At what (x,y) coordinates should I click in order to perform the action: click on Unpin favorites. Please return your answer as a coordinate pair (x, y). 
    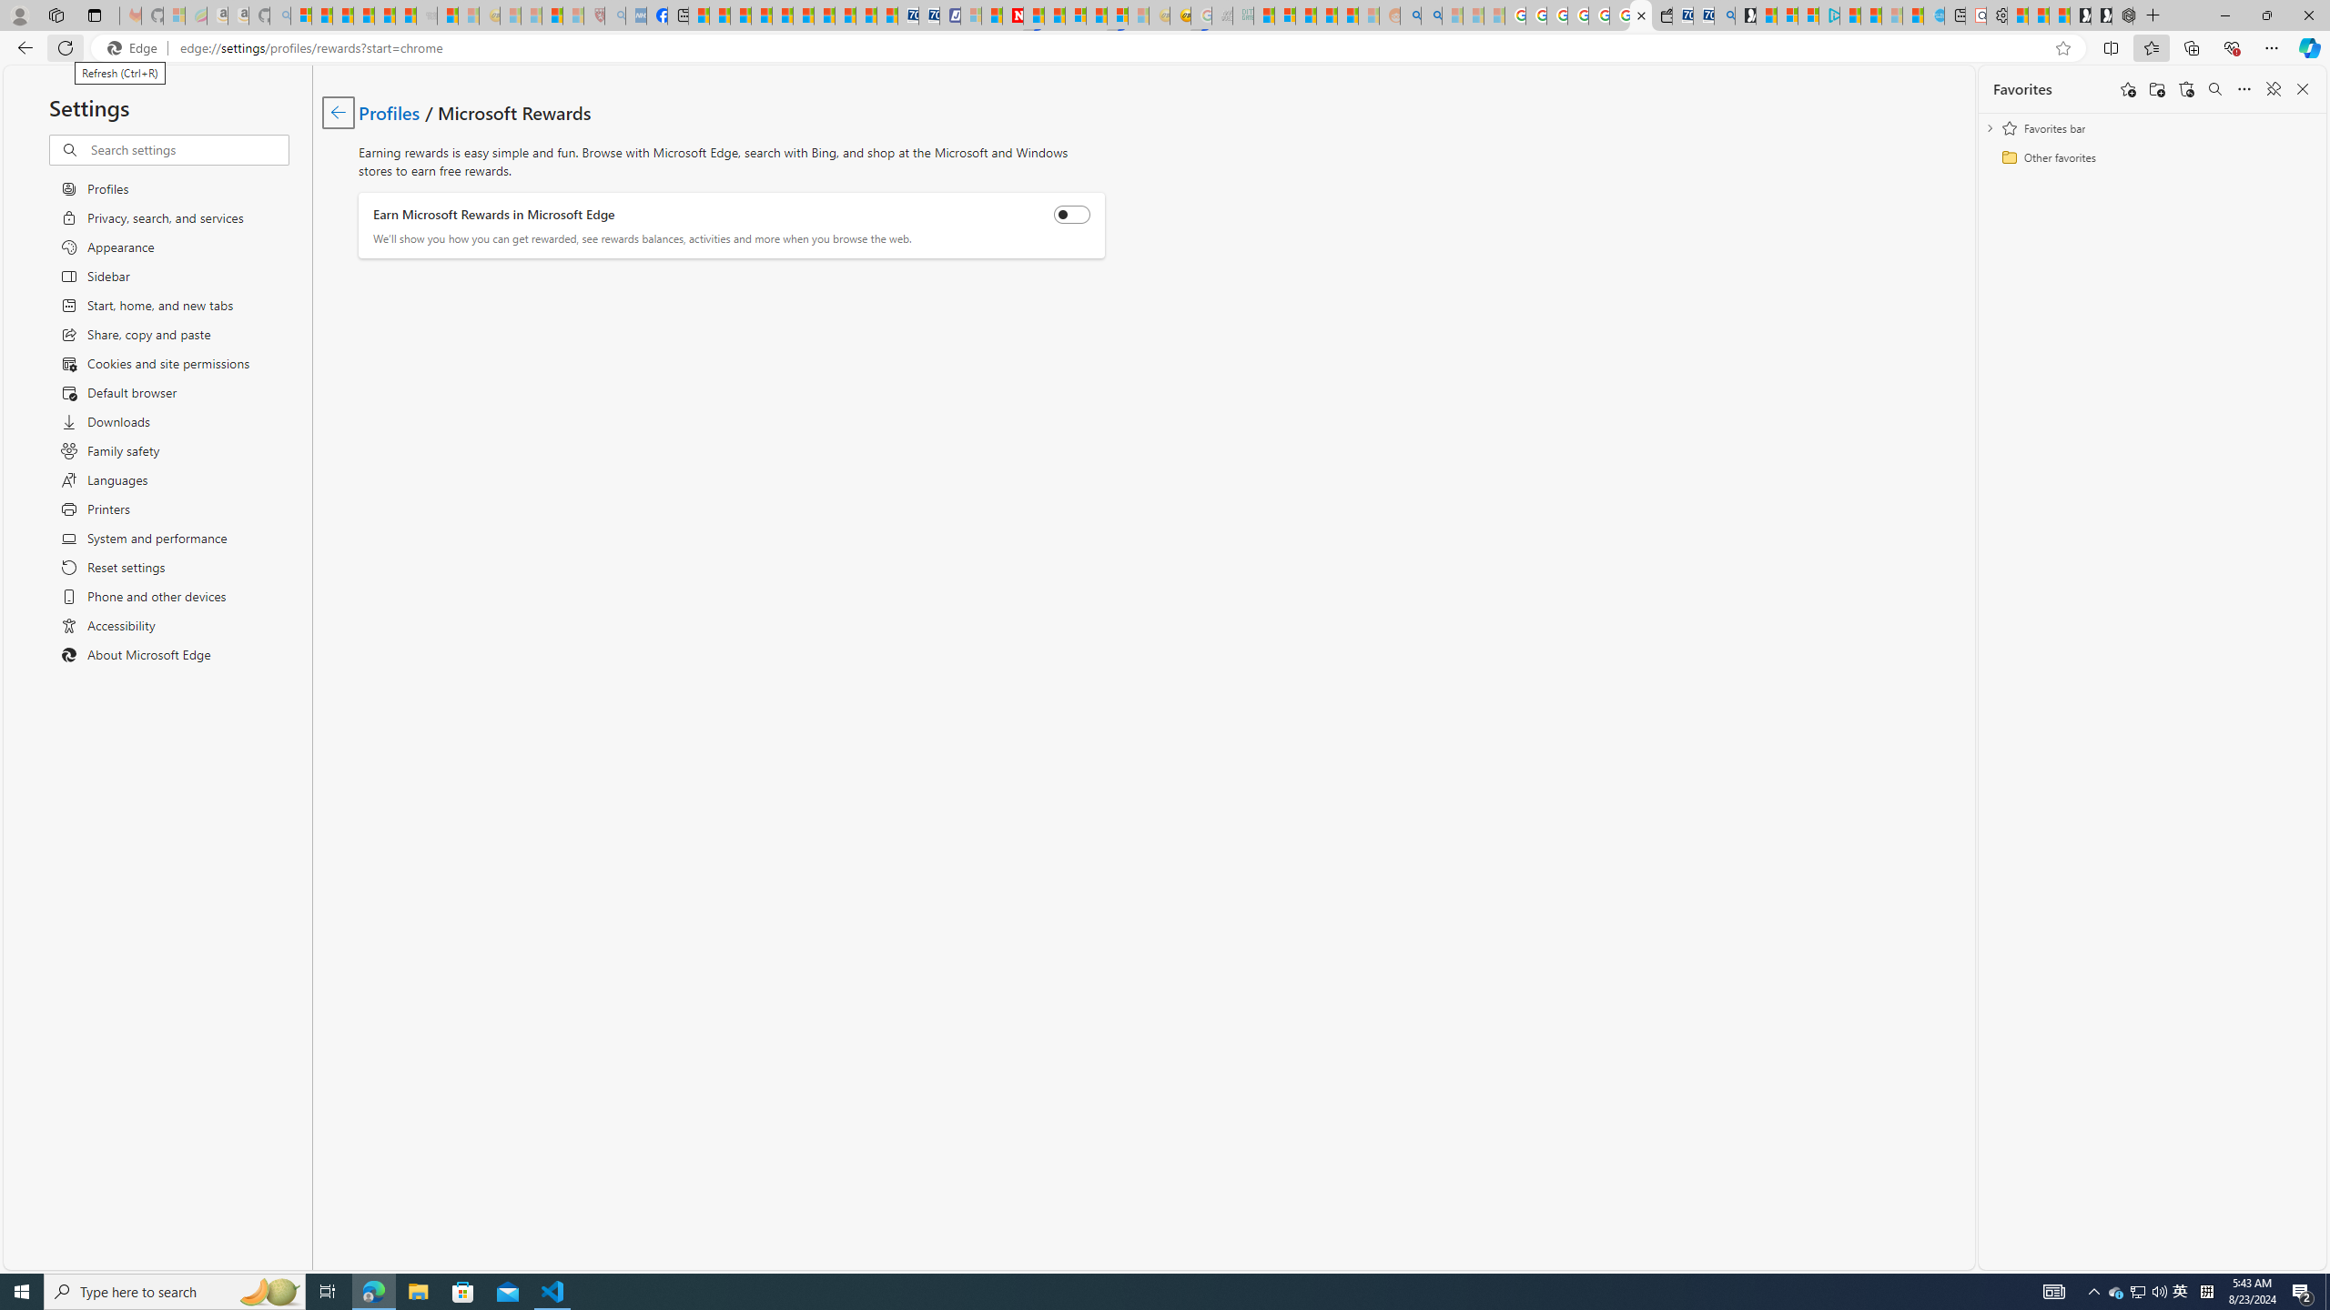
    Looking at the image, I should click on (2273, 89).